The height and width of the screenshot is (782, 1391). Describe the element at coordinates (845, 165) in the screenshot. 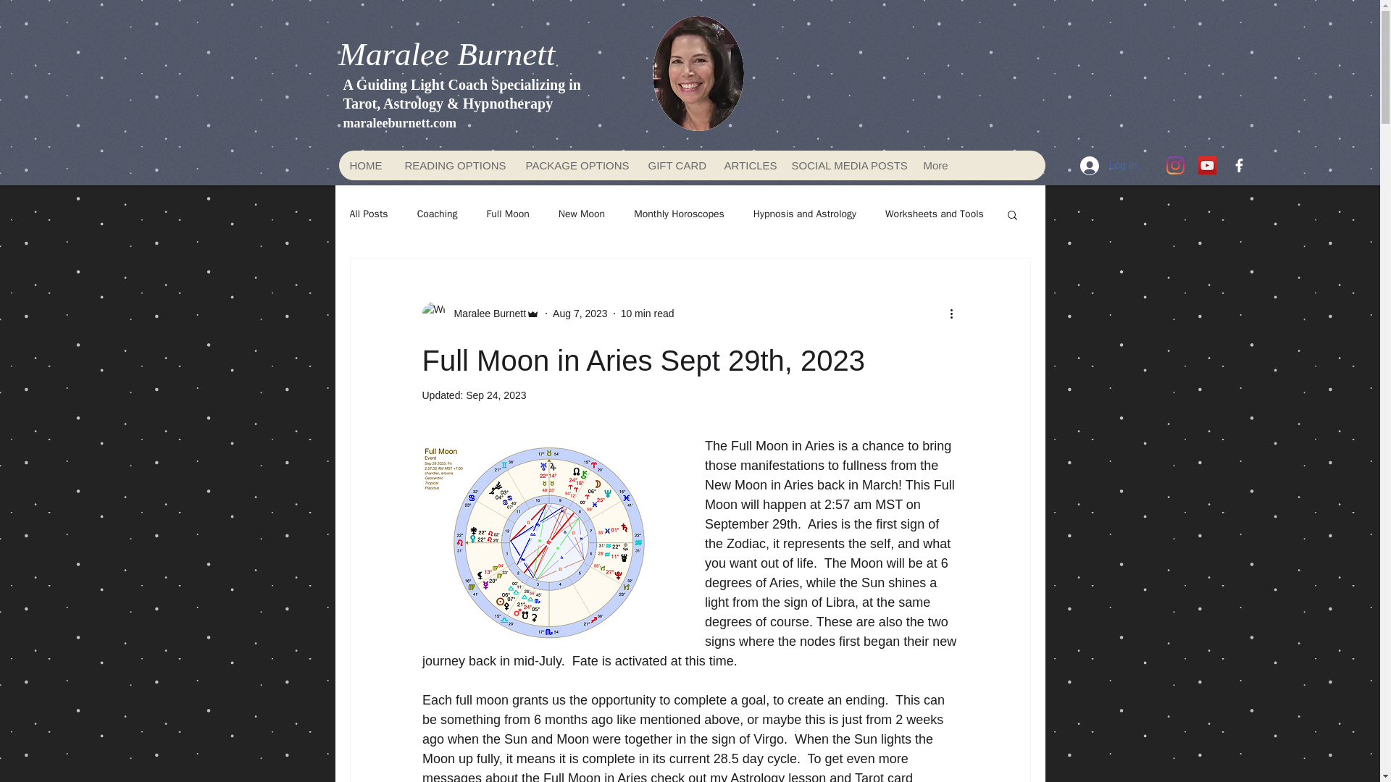

I see `SOCIAL MEDIA POSTS` at that location.